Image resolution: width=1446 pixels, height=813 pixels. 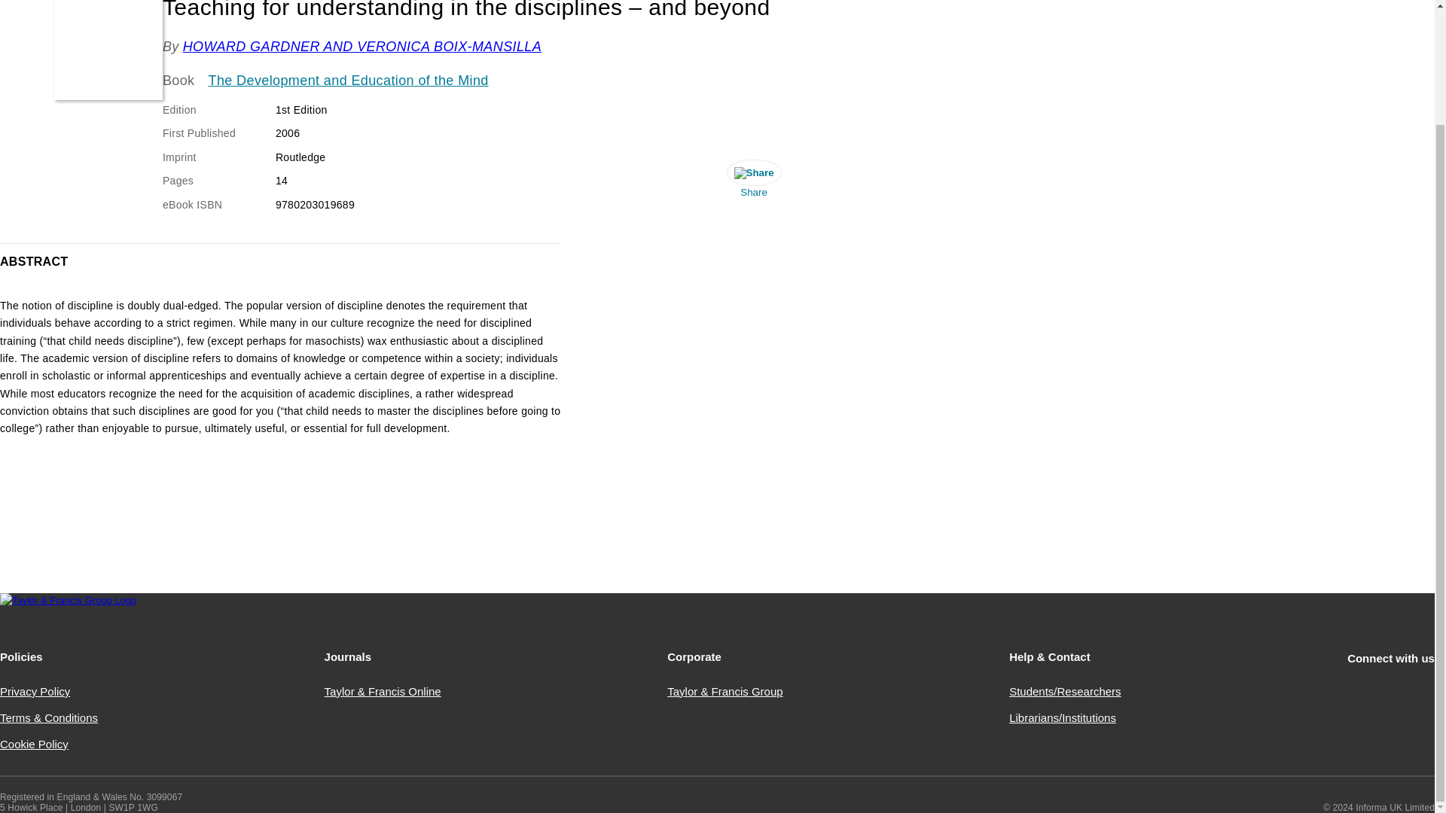 What do you see at coordinates (361, 47) in the screenshot?
I see `HOWARD GARDNER AND VERONICA BOIX-MANSILLA` at bounding box center [361, 47].